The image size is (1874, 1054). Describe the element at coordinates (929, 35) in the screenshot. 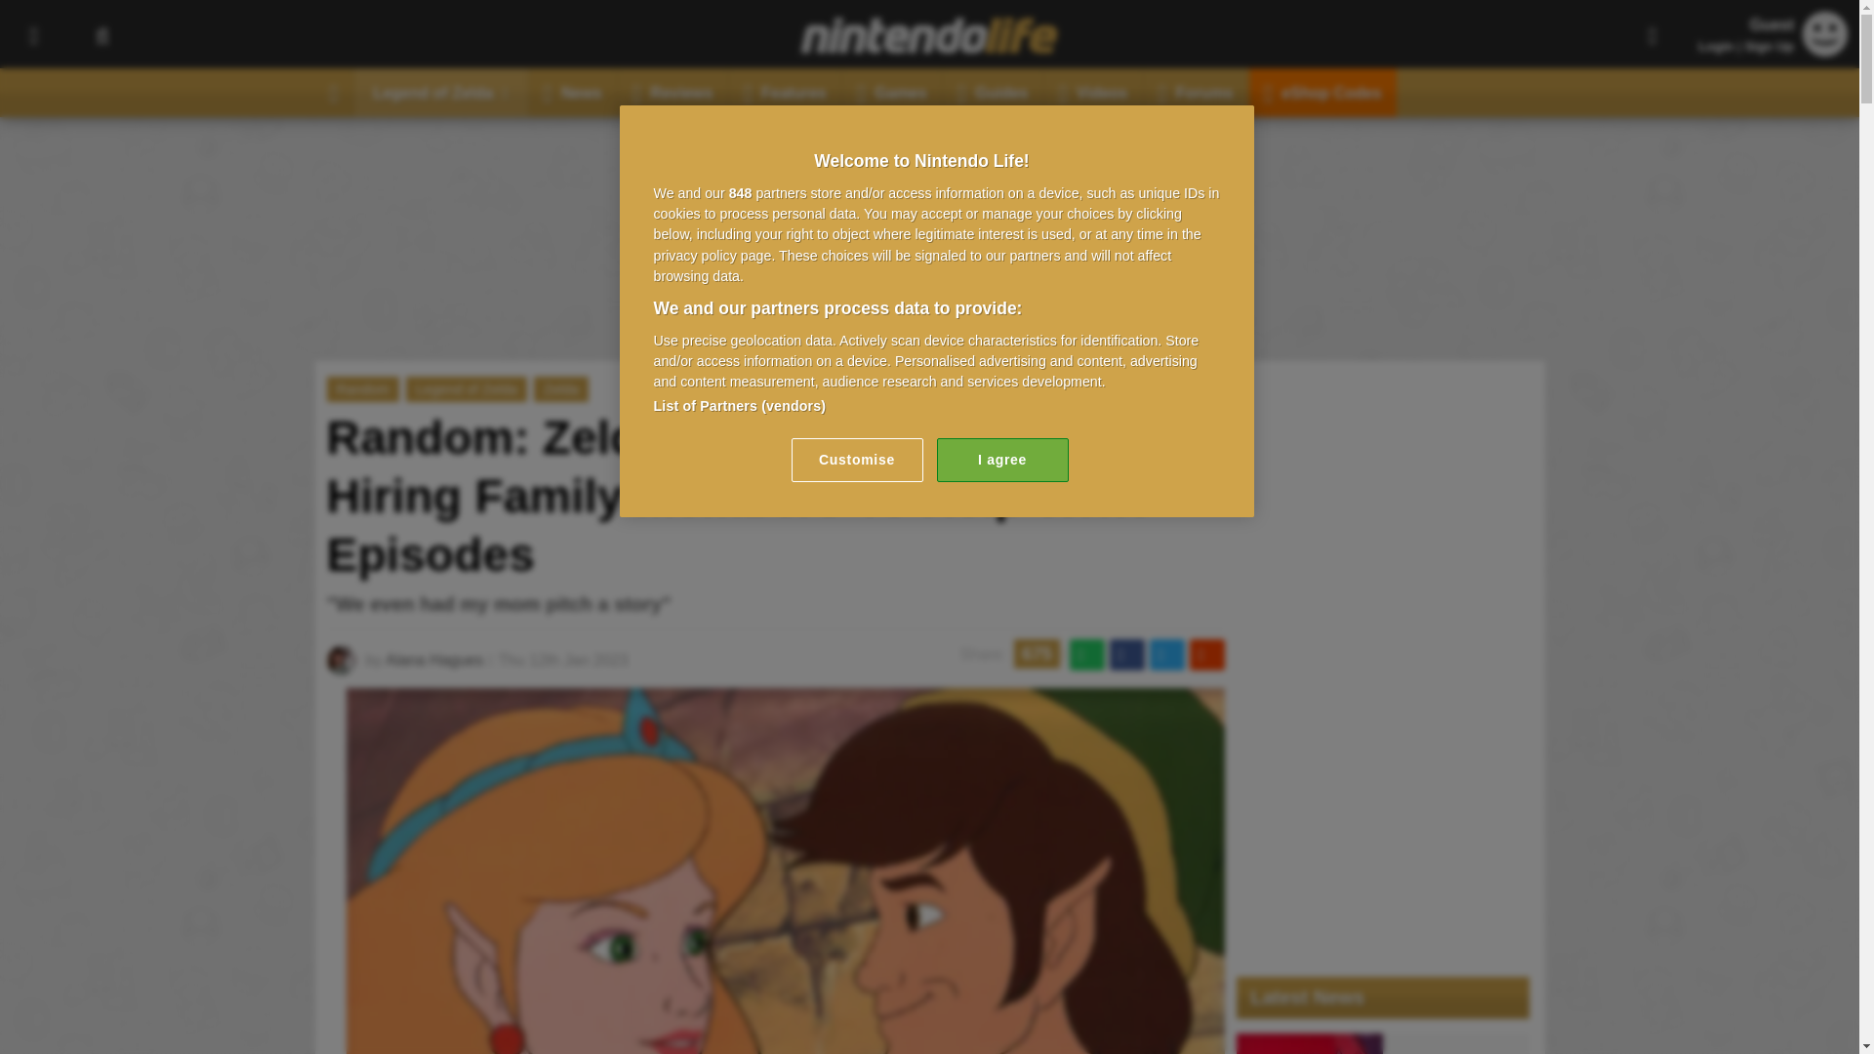

I see `Nintendo Life` at that location.